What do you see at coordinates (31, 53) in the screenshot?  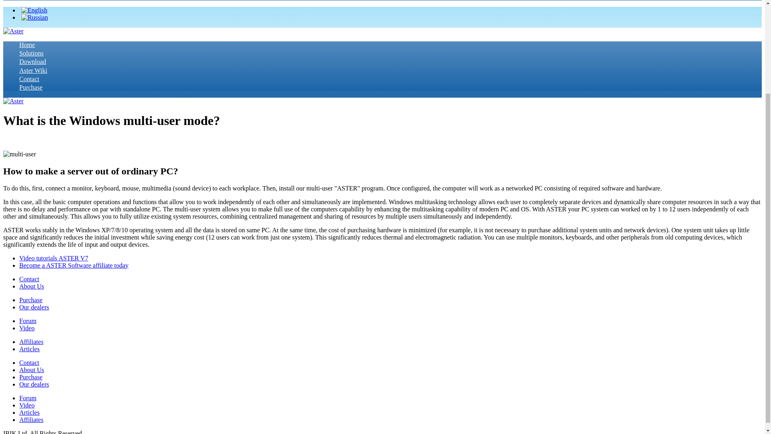 I see `Solutions` at bounding box center [31, 53].